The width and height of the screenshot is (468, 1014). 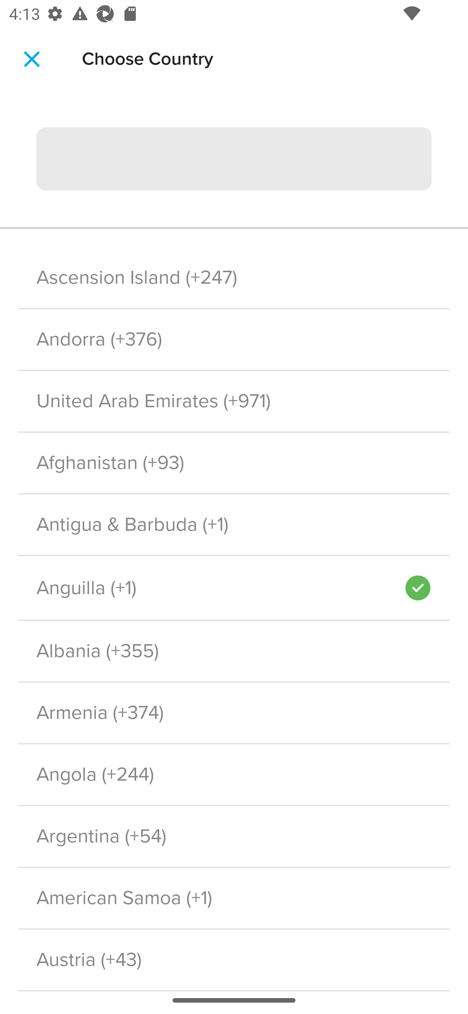 I want to click on ‍Antigua & Barbuda (+1), so click(x=234, y=524).